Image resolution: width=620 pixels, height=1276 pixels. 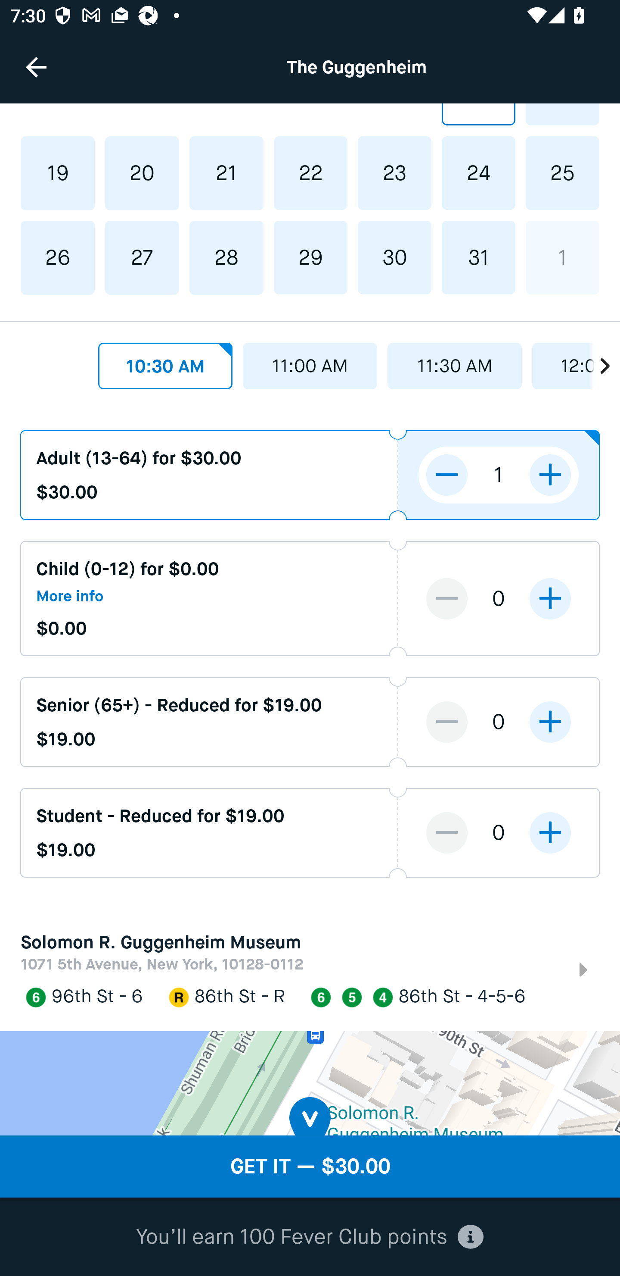 What do you see at coordinates (447, 832) in the screenshot?
I see `decrease` at bounding box center [447, 832].